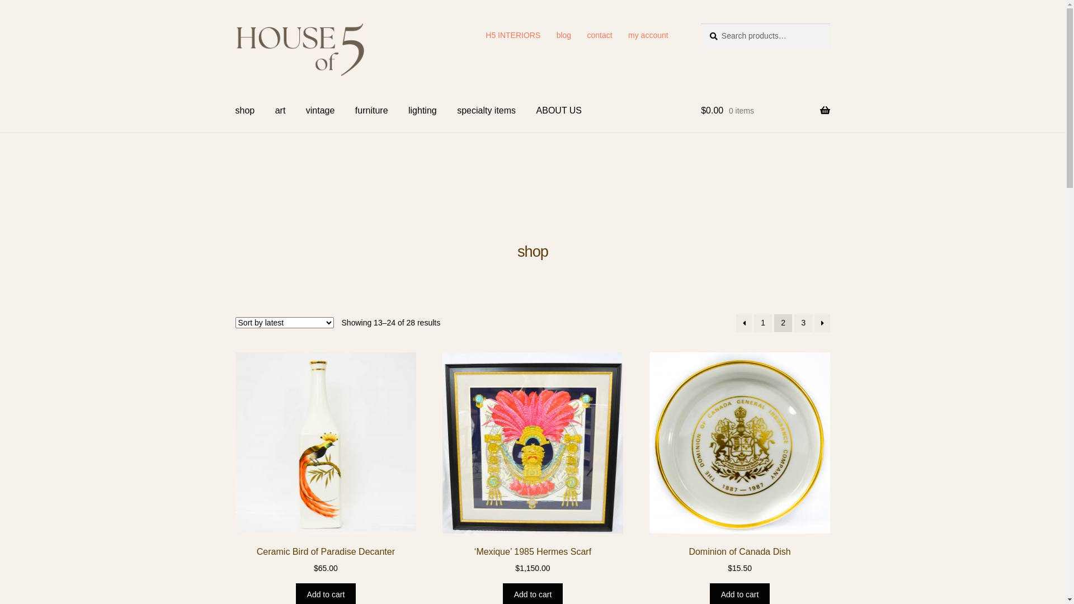 The width and height of the screenshot is (1074, 604). Describe the element at coordinates (245, 111) in the screenshot. I see `shop` at that location.